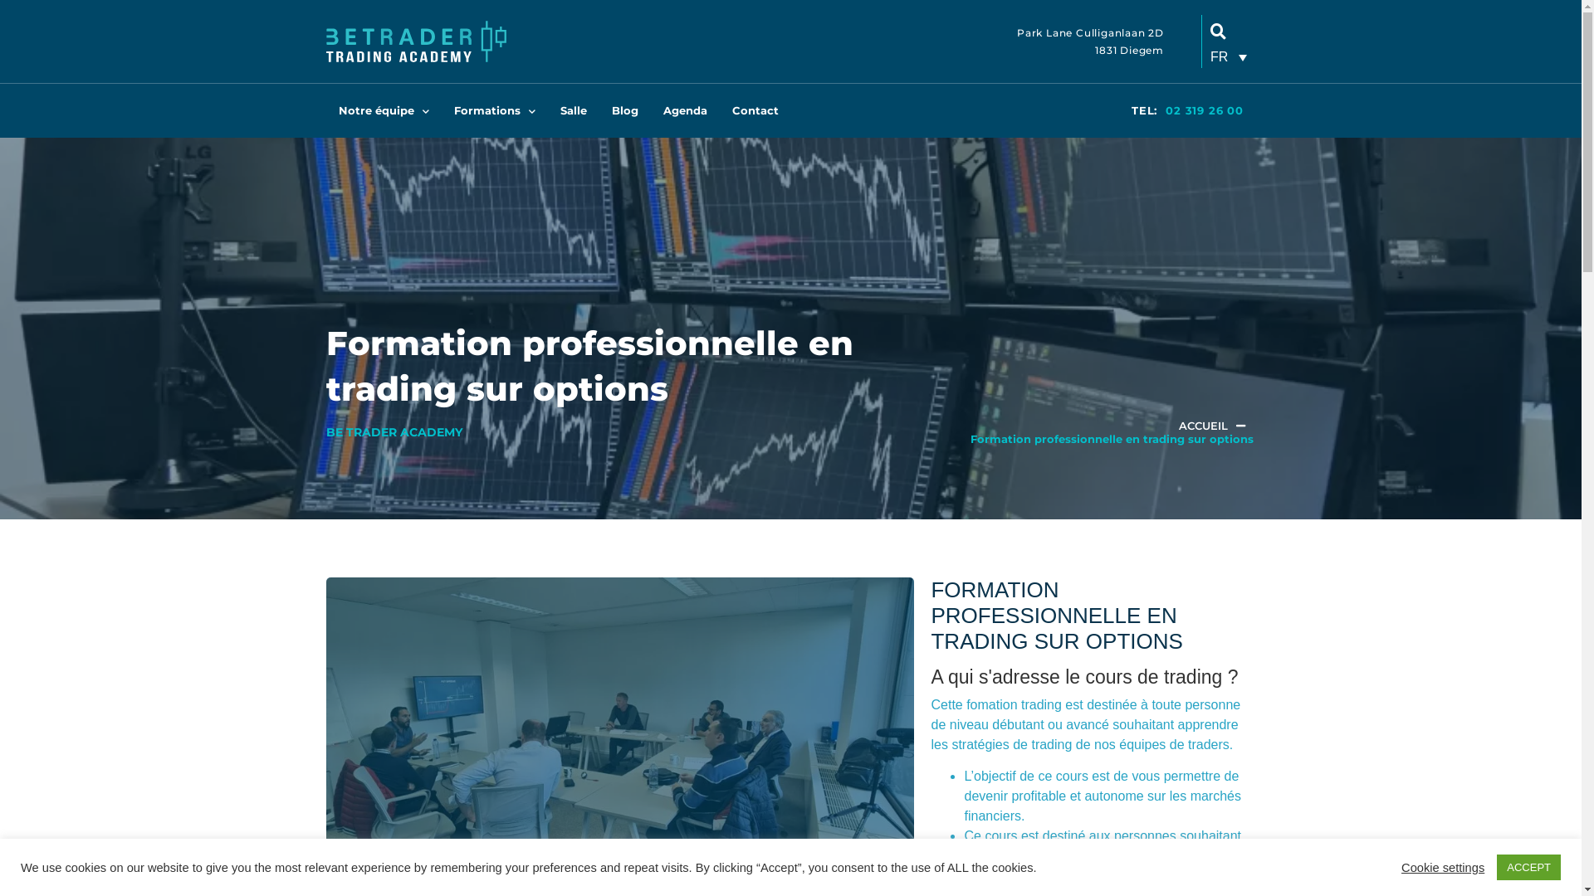 Image resolution: width=1594 pixels, height=896 pixels. Describe the element at coordinates (1443, 867) in the screenshot. I see `Cookie settings` at that location.